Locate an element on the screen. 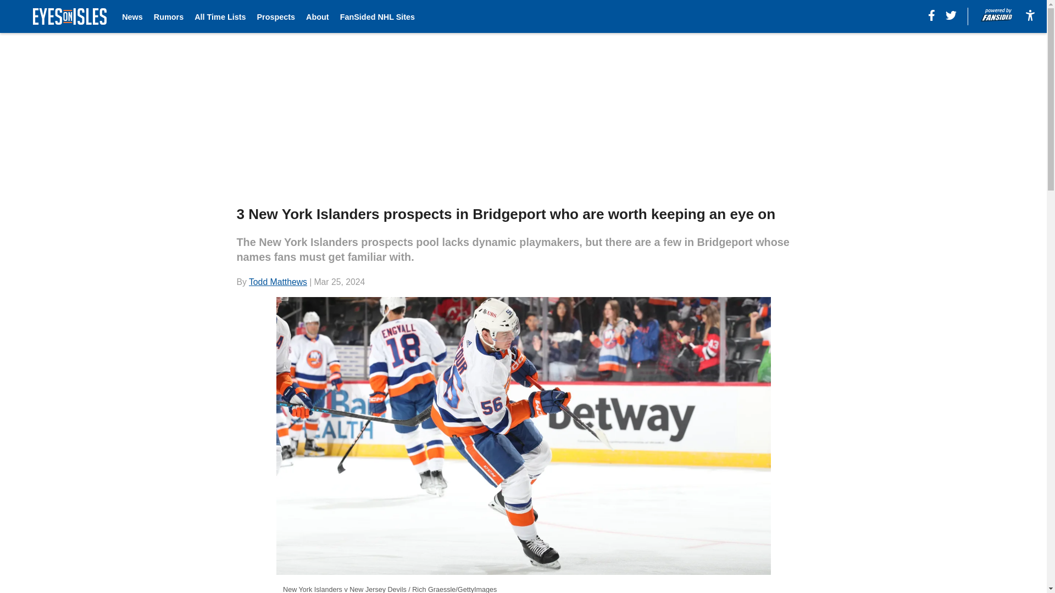  FanSided NHL Sites is located at coordinates (377, 16).